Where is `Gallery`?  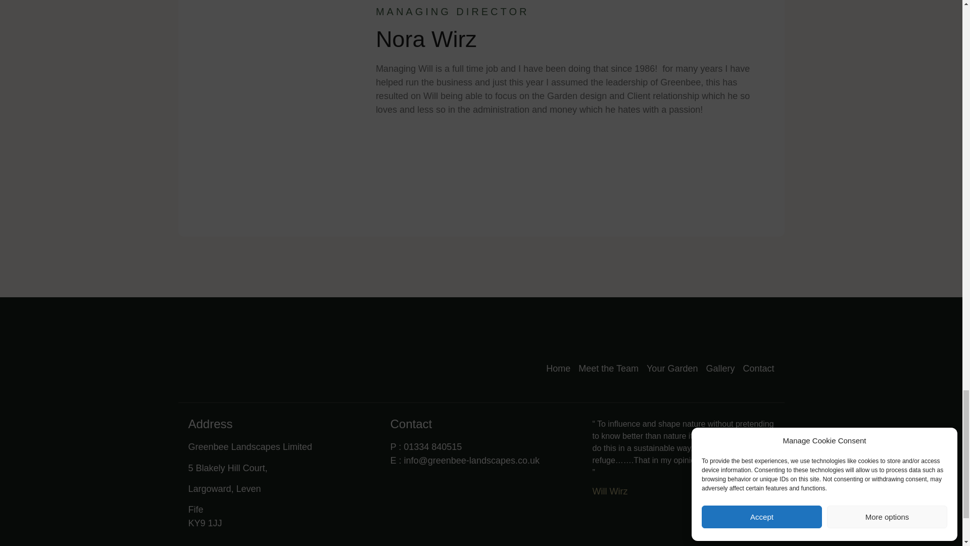 Gallery is located at coordinates (720, 369).